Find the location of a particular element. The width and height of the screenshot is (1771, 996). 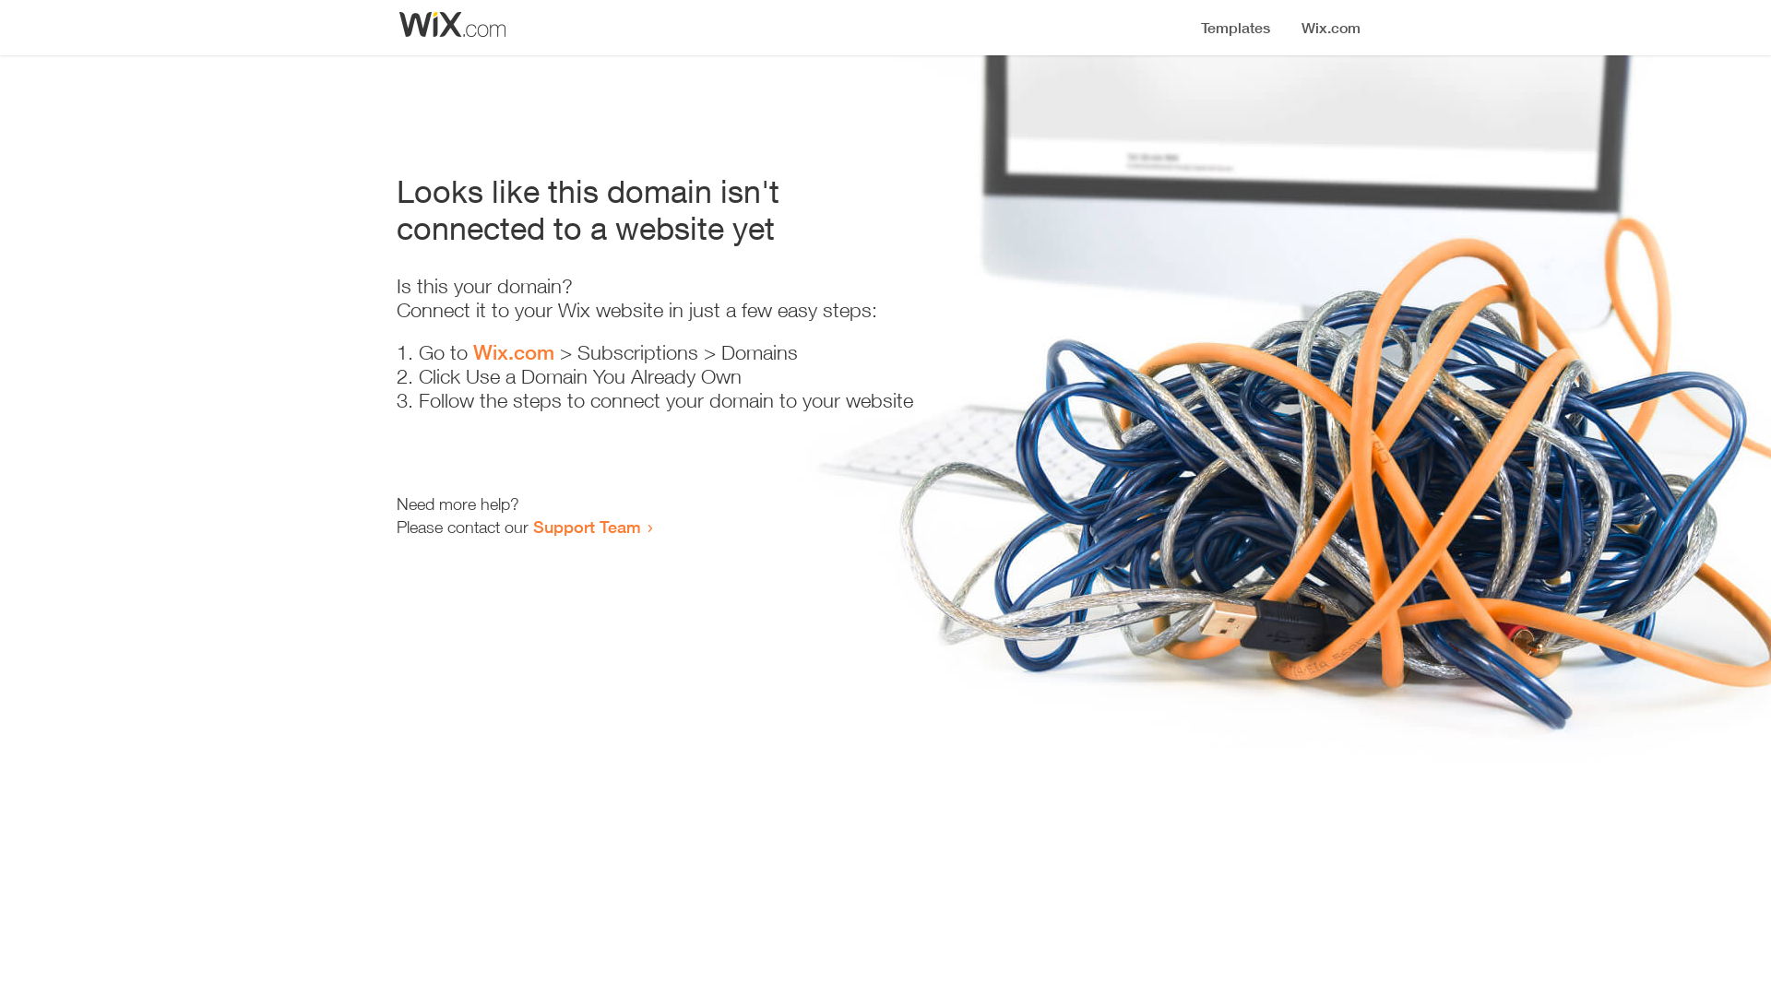

Wix.com is located at coordinates (514, 352).